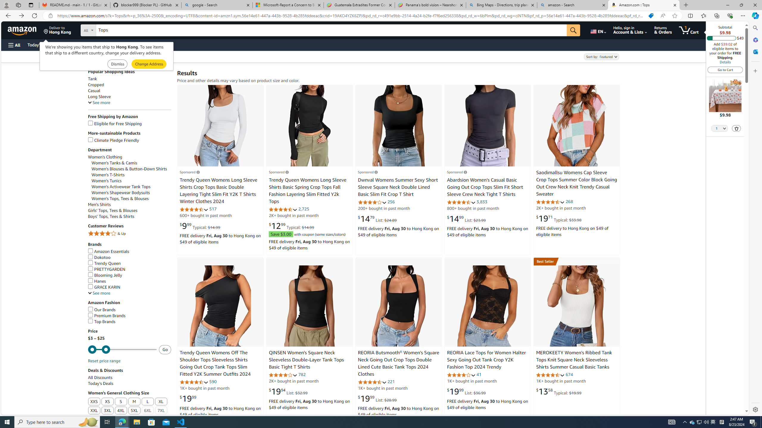  Describe the element at coordinates (550, 202) in the screenshot. I see `4.4 out of 5 stars` at that location.